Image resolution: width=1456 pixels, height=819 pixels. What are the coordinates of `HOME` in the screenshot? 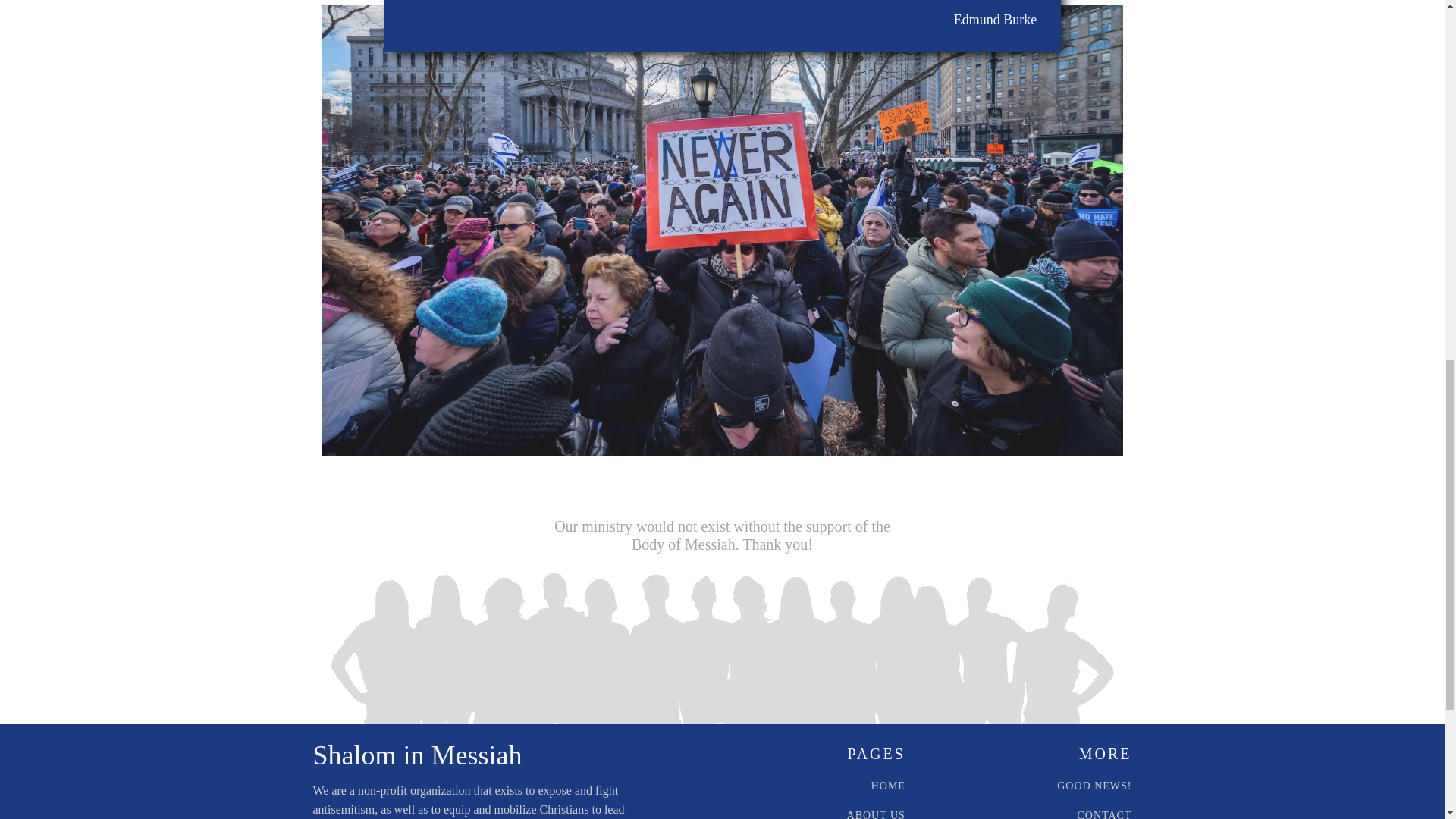 It's located at (888, 786).